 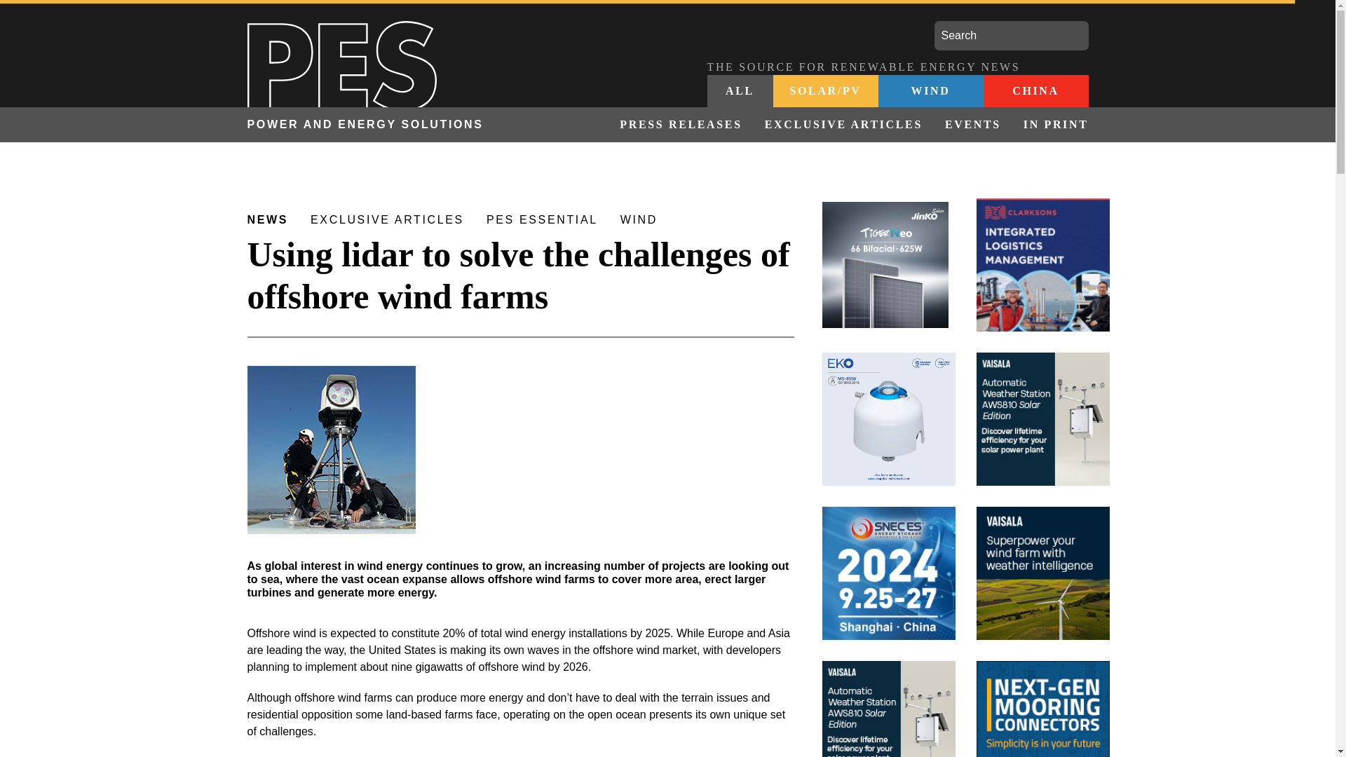 What do you see at coordinates (844, 125) in the screenshot?
I see `EXCLUSIVE ARTICLES` at bounding box center [844, 125].